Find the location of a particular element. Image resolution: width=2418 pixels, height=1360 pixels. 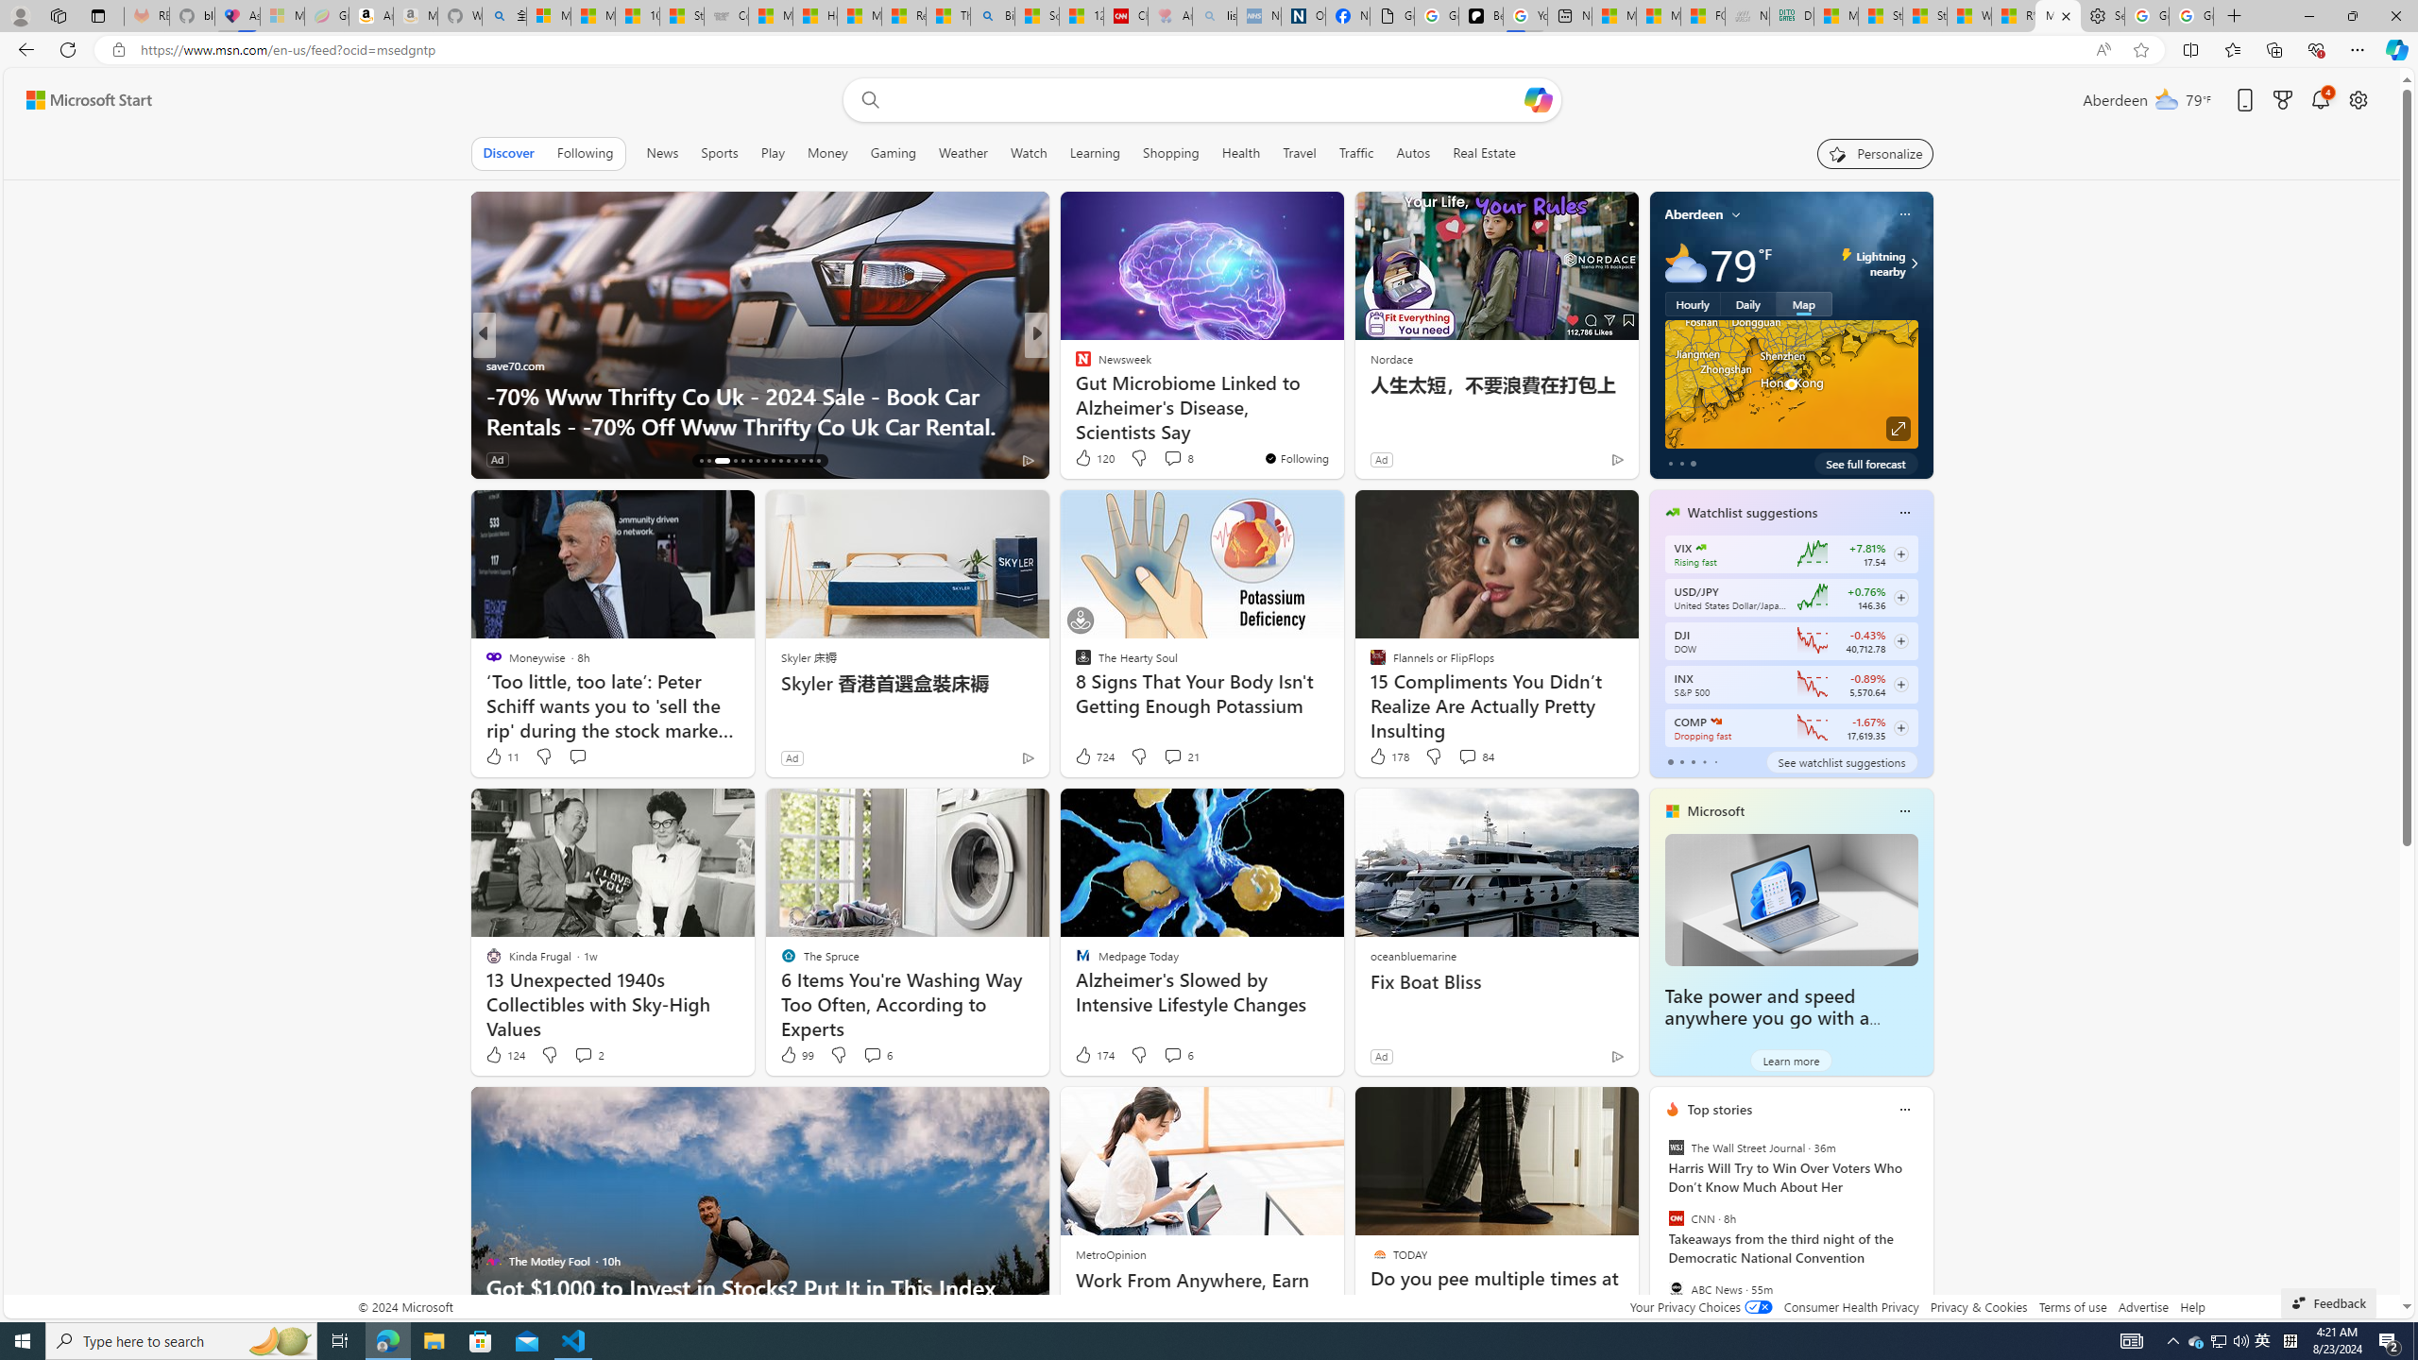

The Wall Street Journal is located at coordinates (1676, 1147).